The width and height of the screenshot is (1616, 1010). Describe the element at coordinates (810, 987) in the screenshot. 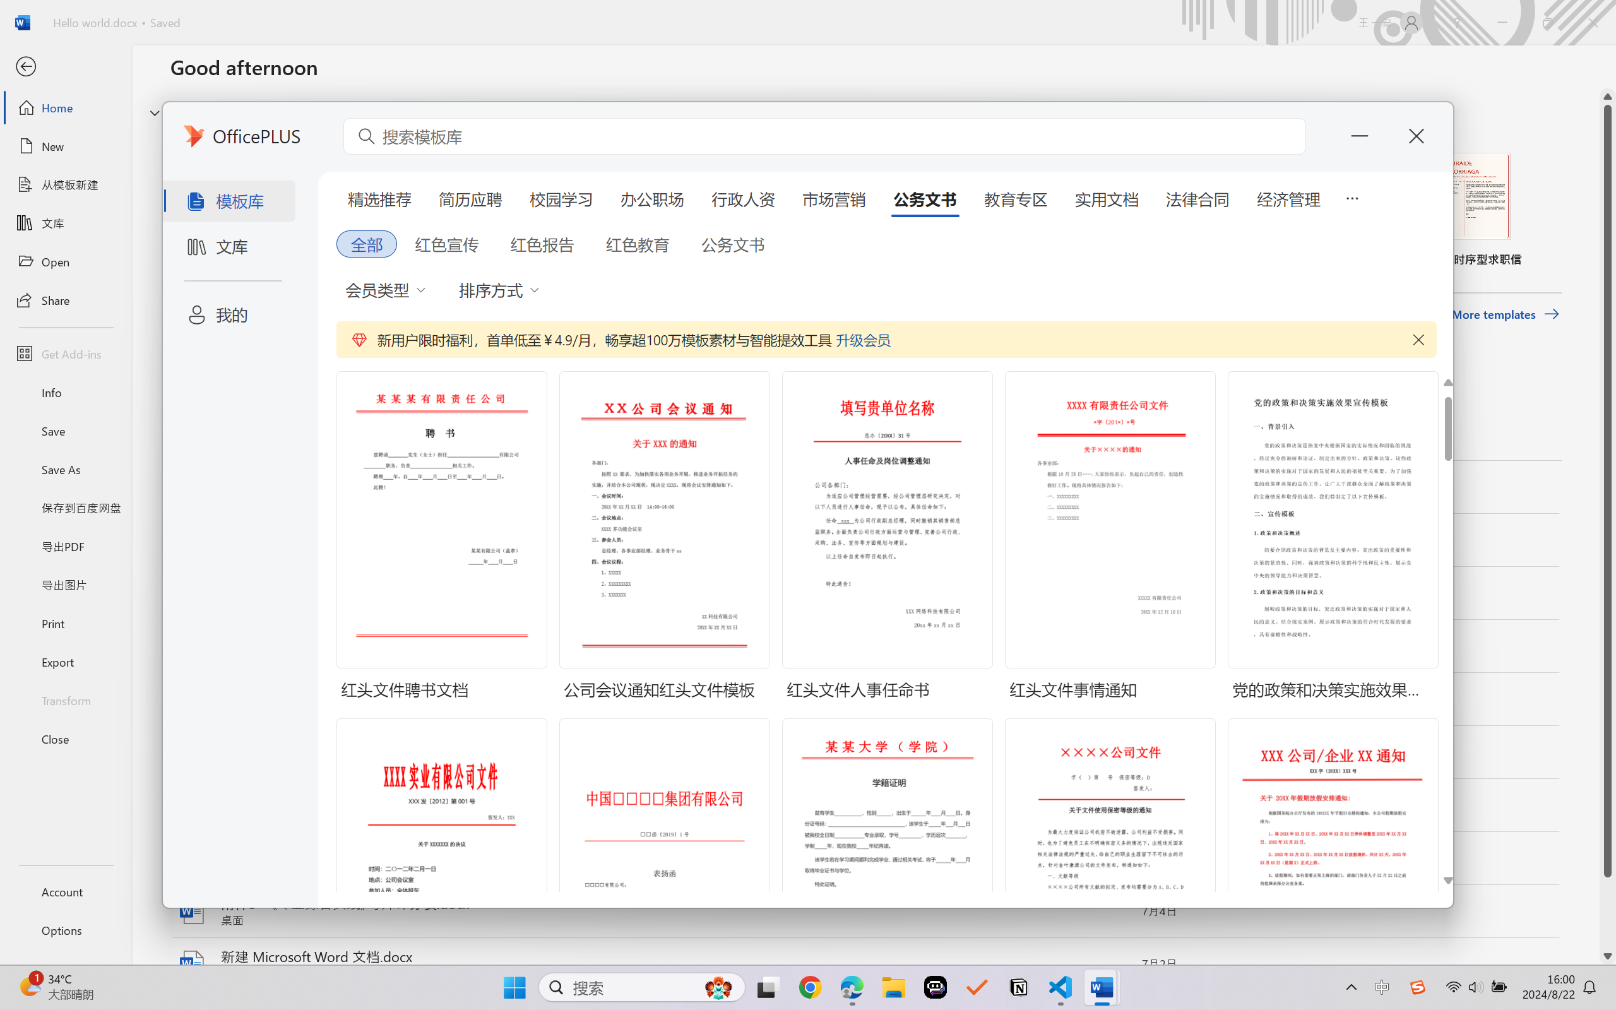

I see `Google Chrome` at that location.